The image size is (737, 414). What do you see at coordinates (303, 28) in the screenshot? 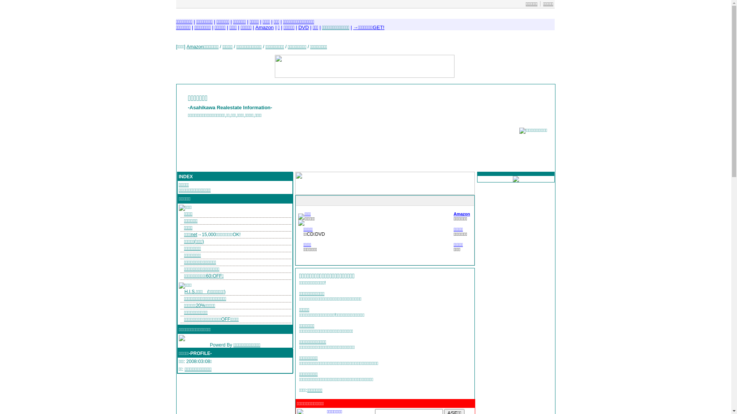
I see `DVD` at bounding box center [303, 28].